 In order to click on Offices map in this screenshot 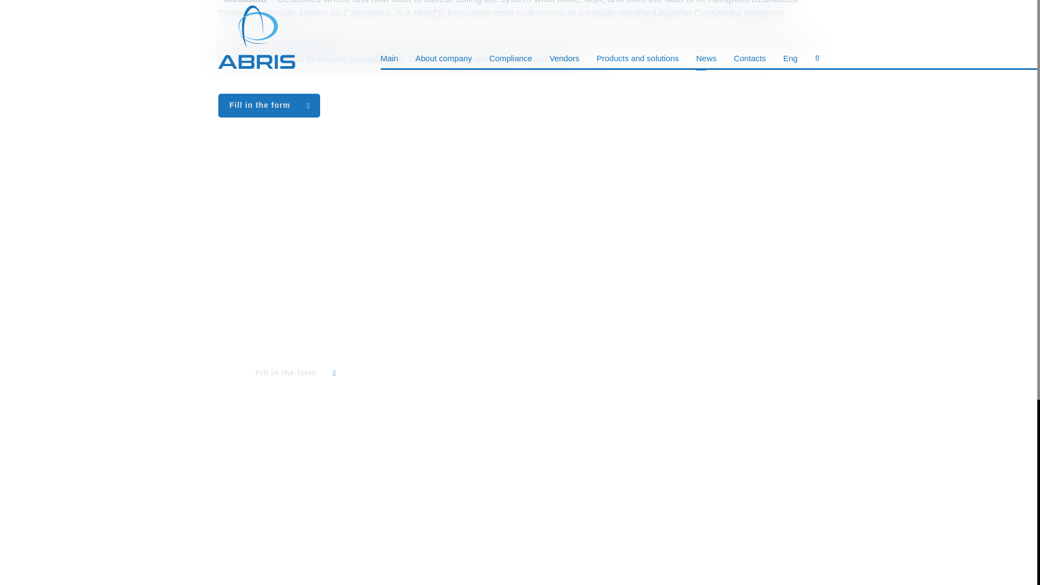, I will do `click(793, 355)`.